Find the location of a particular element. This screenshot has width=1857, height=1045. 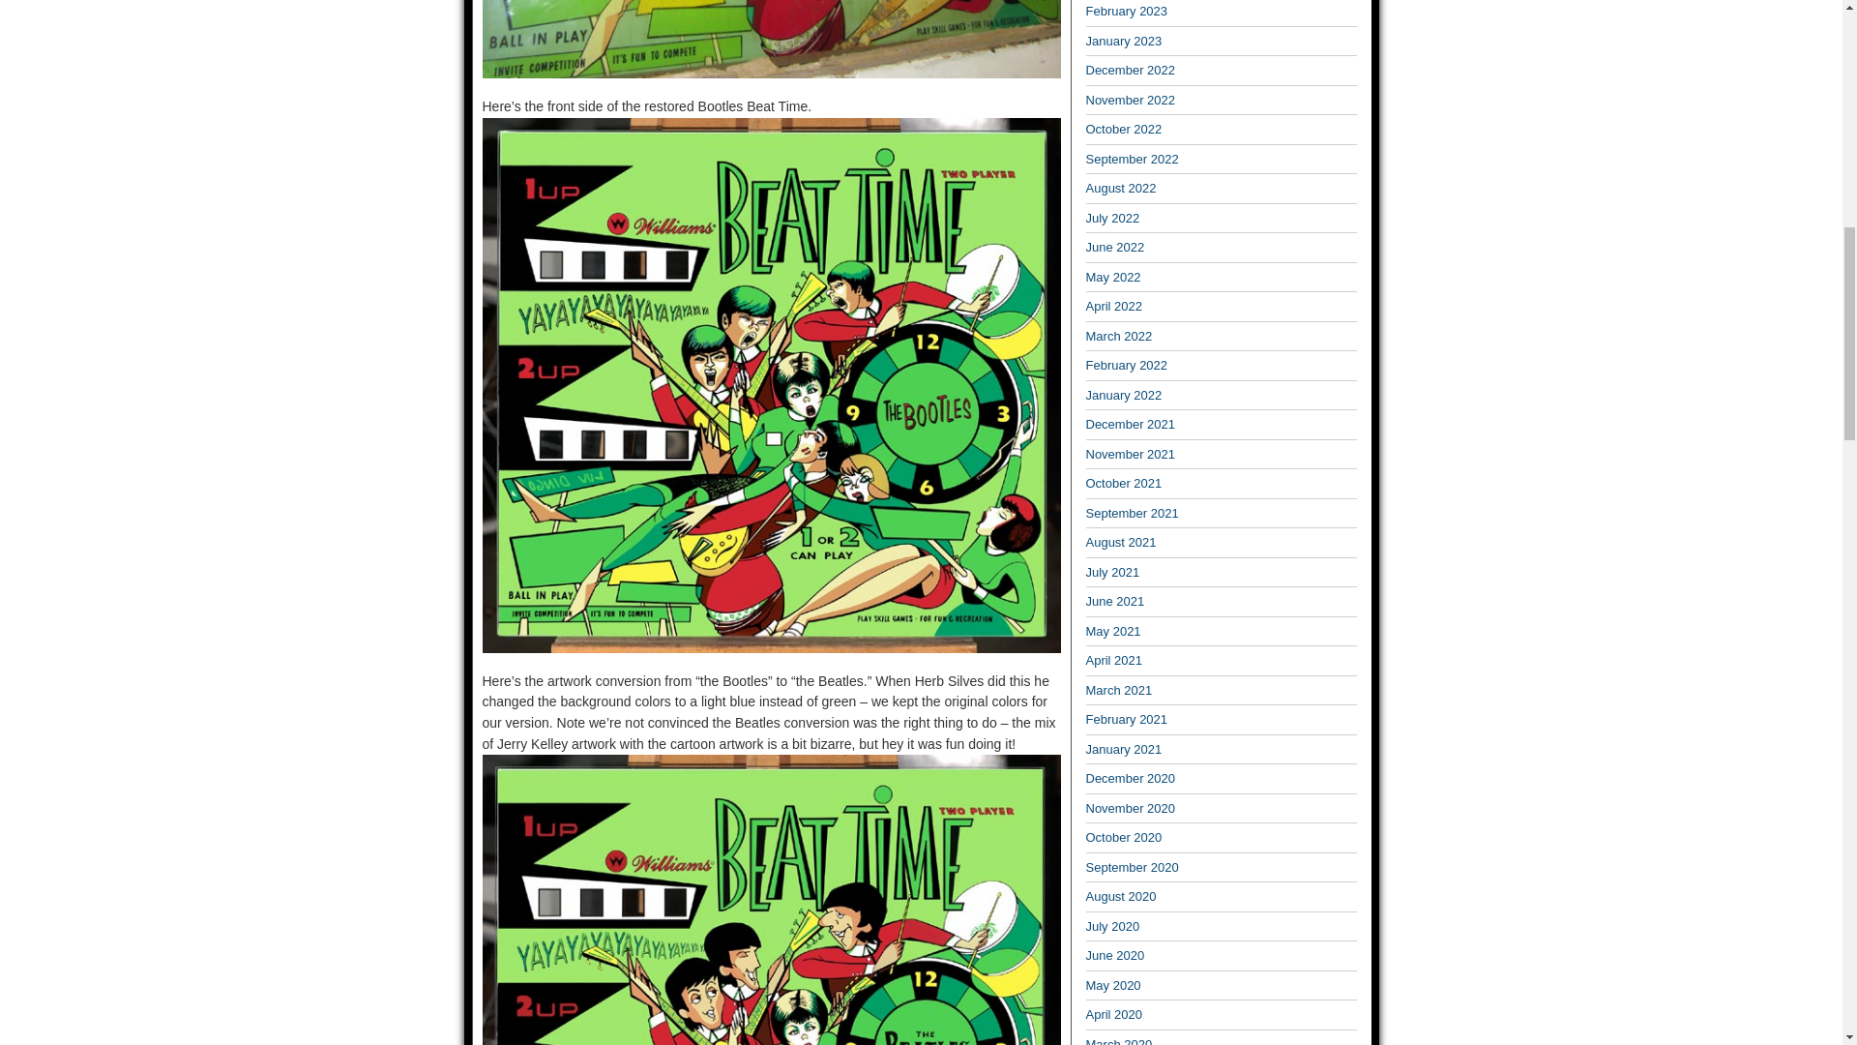

December 2022 is located at coordinates (1130, 70).